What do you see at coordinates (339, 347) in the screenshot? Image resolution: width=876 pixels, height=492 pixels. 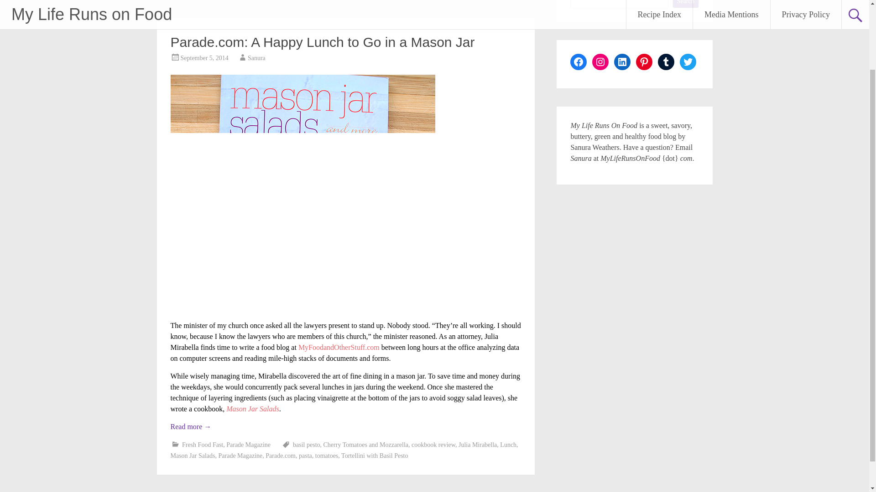 I see `MyFoodandOtherStuff.com` at bounding box center [339, 347].